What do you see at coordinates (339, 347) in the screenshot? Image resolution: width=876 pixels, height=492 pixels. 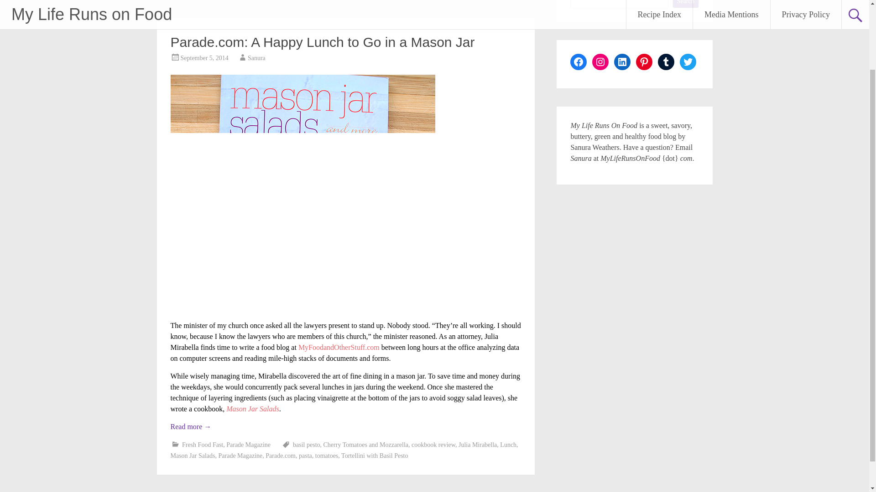 I see `MyFoodandOtherStuff.com` at bounding box center [339, 347].